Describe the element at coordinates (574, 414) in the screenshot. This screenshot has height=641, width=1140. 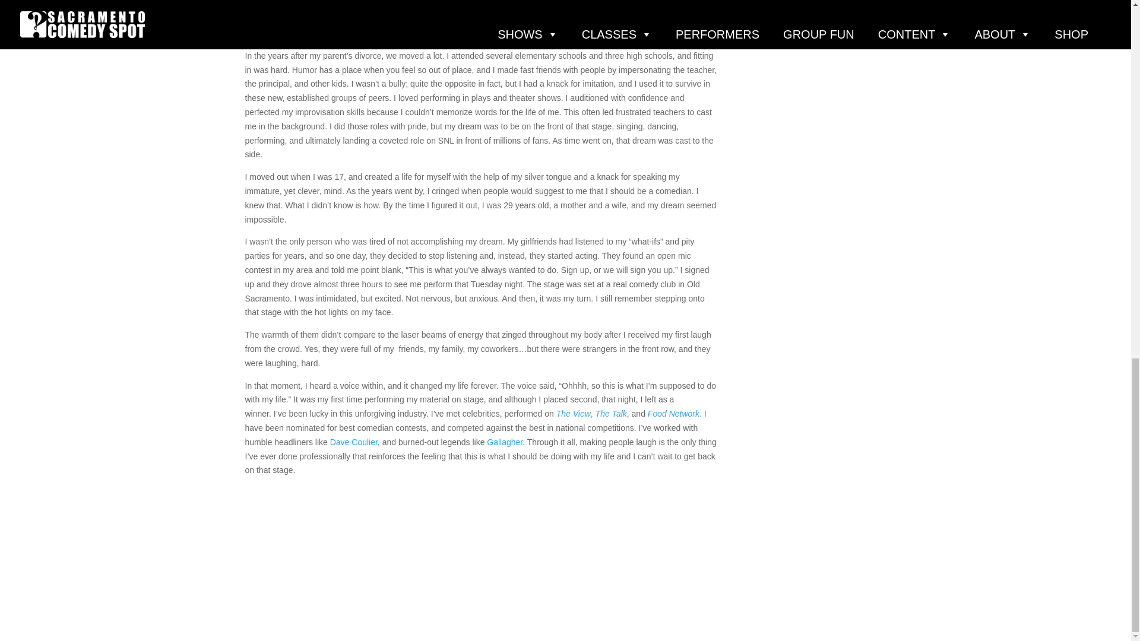
I see `The View,` at that location.